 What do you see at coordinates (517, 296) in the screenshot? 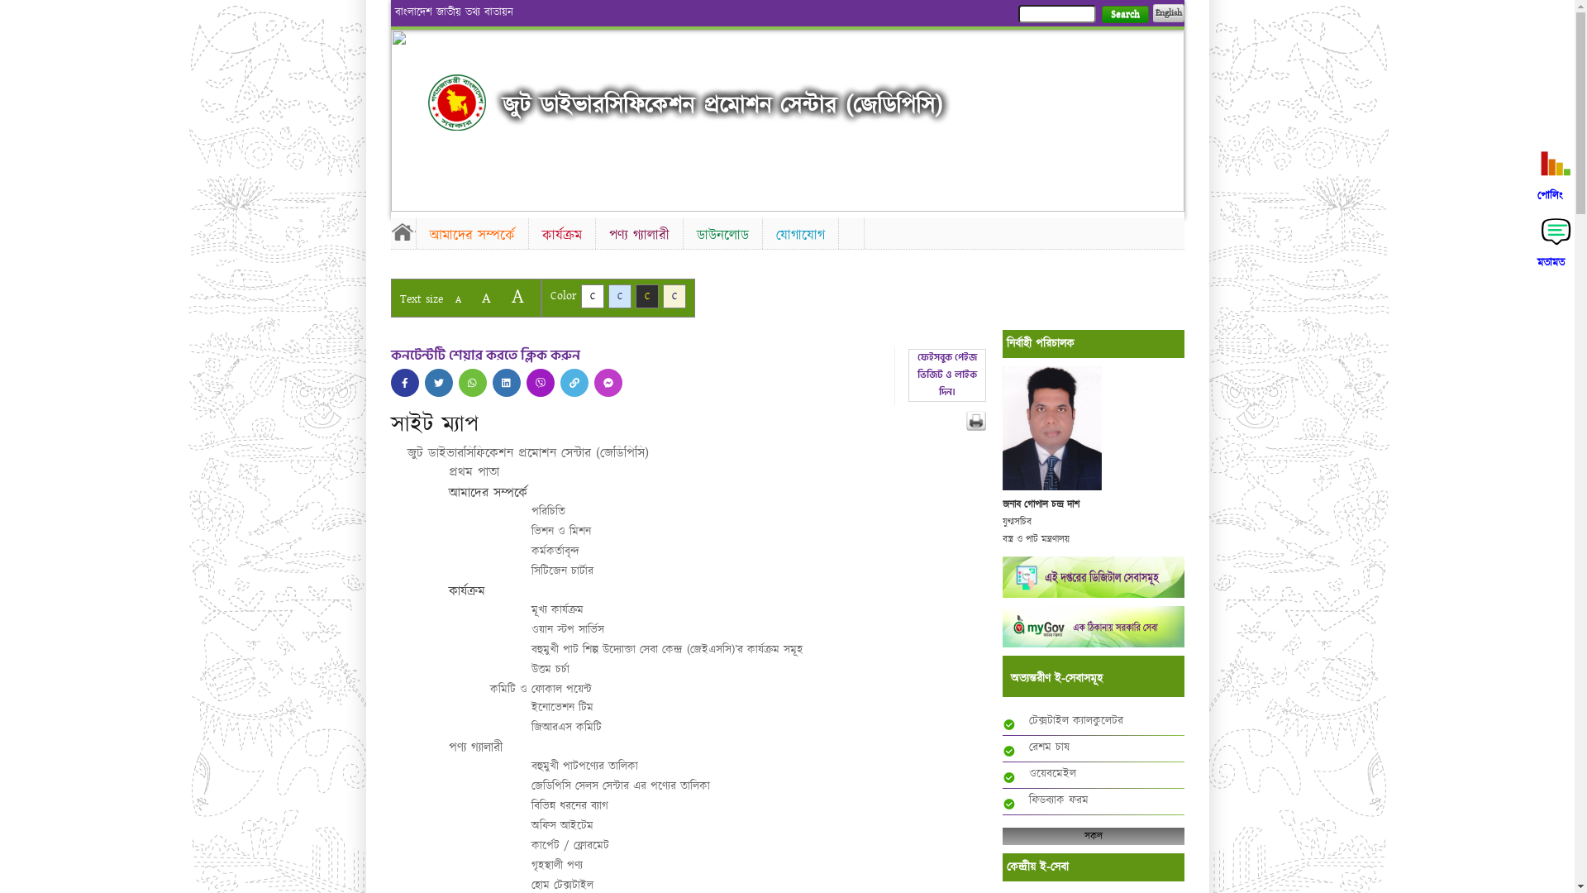
I see `A` at bounding box center [517, 296].